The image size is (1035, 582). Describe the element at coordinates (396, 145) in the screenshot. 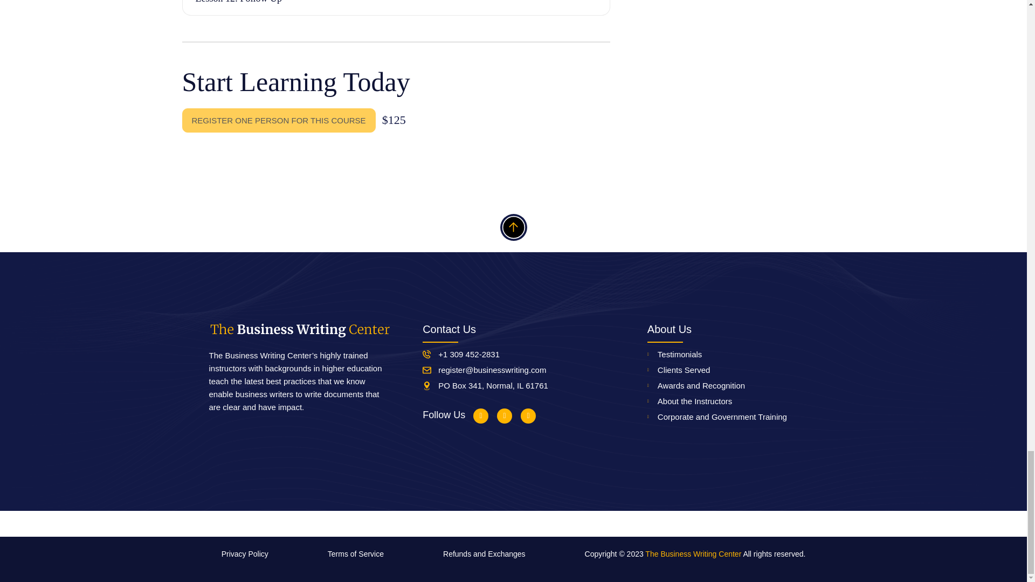

I see `PayPal Message 2` at that location.